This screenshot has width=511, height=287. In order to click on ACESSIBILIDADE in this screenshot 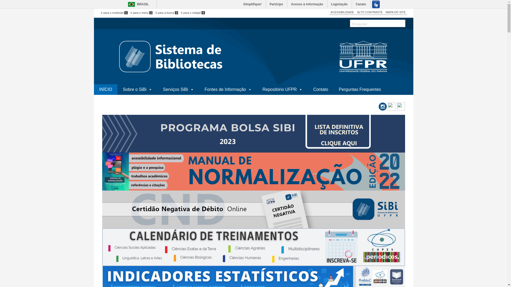, I will do `click(342, 12)`.